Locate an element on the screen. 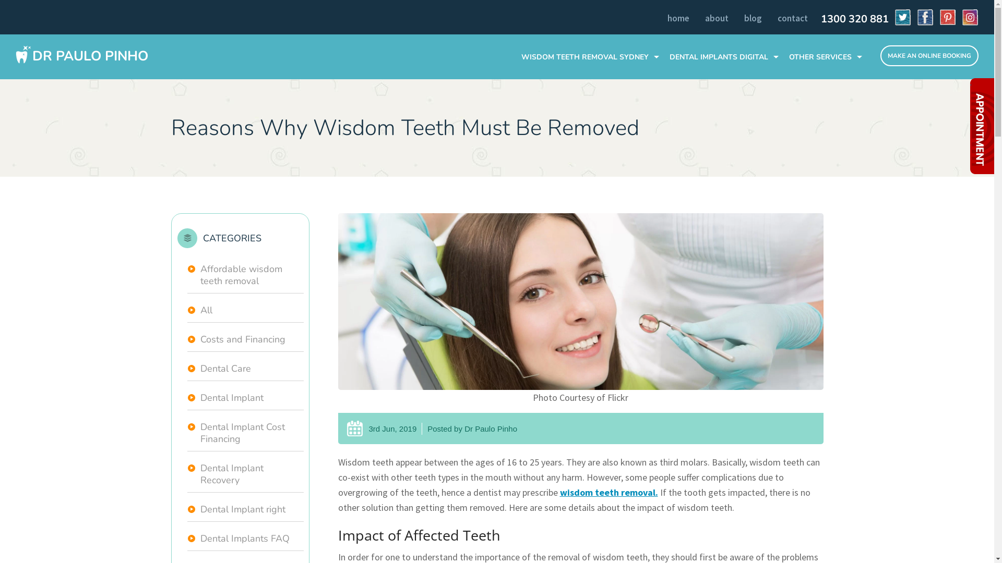  about is located at coordinates (717, 18).